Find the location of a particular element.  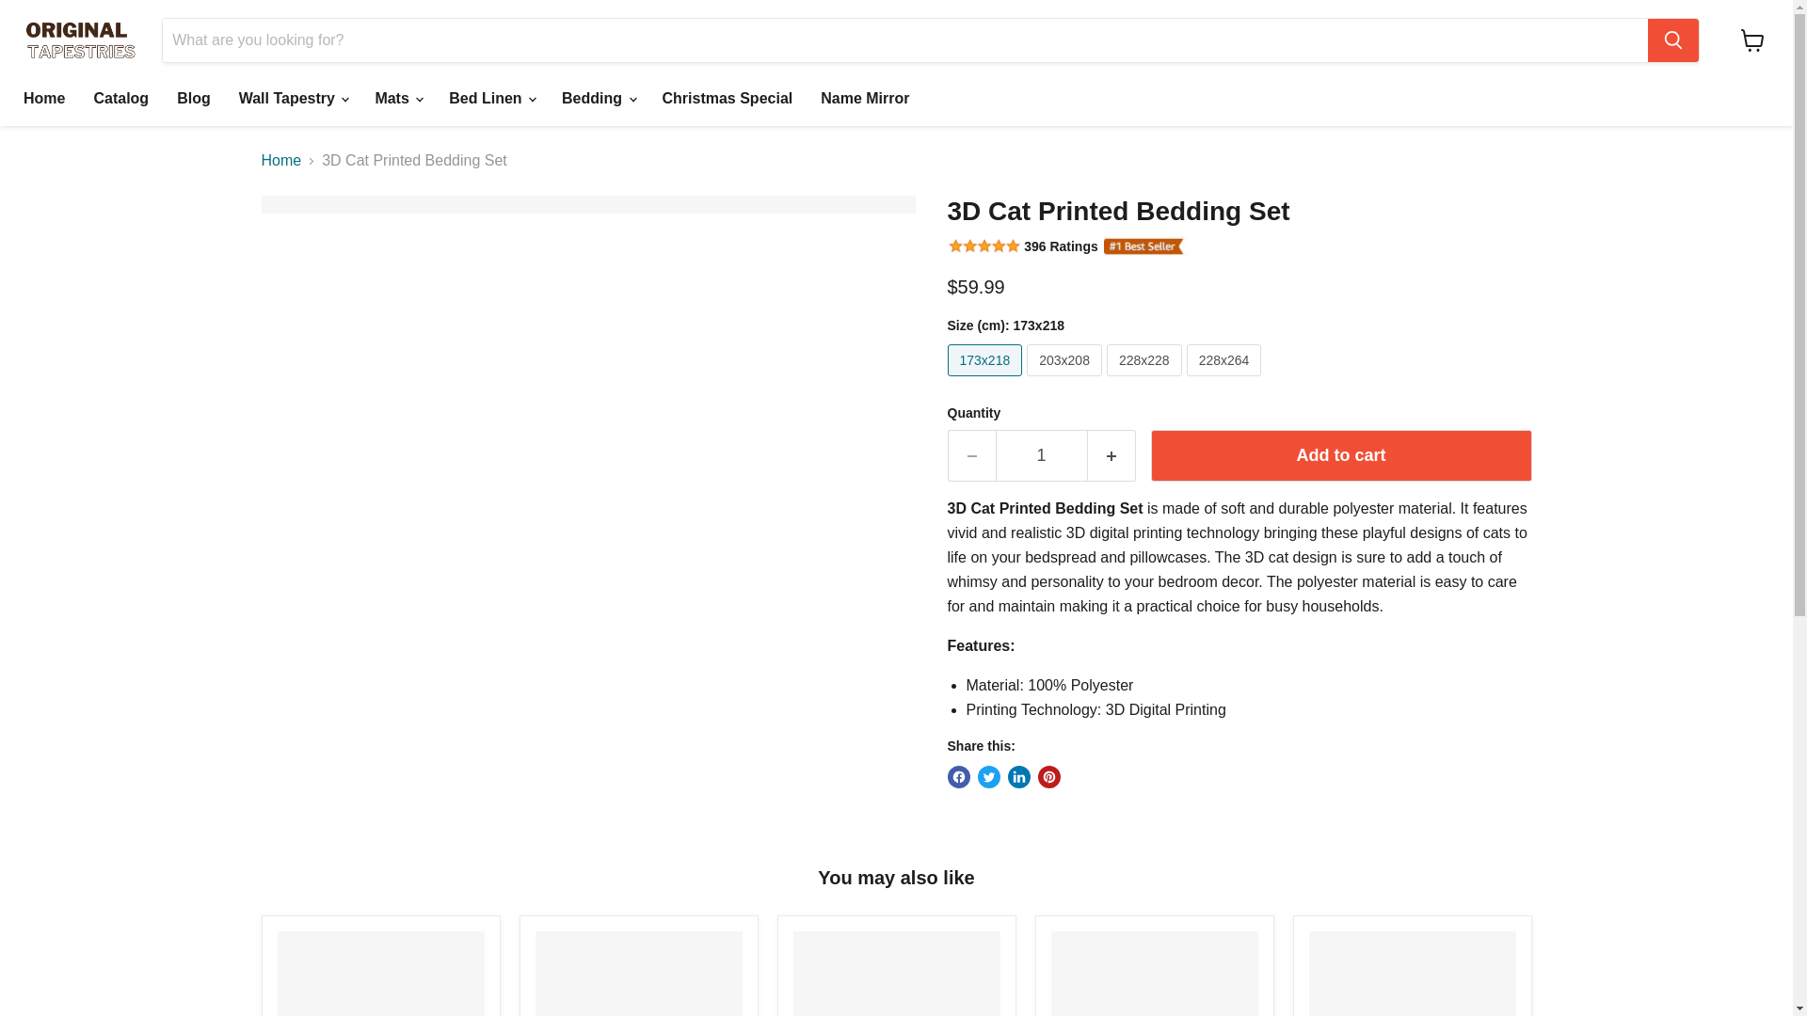

Home is located at coordinates (43, 99).